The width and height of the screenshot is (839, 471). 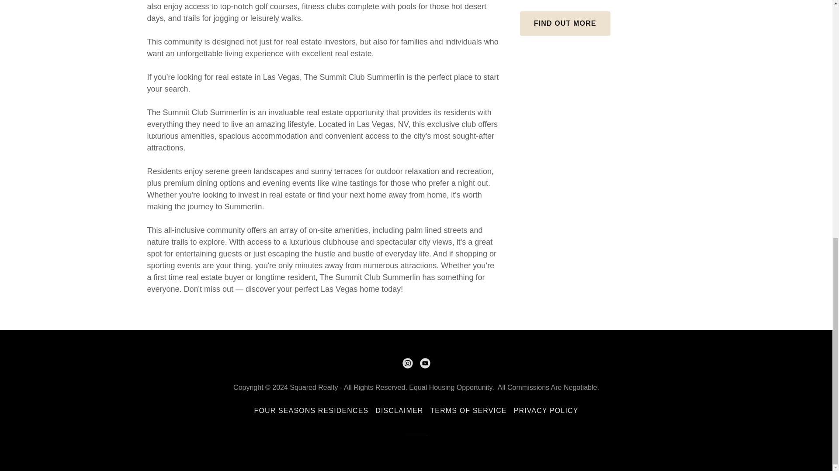 What do you see at coordinates (468, 411) in the screenshot?
I see `TERMS OF SERVICE` at bounding box center [468, 411].